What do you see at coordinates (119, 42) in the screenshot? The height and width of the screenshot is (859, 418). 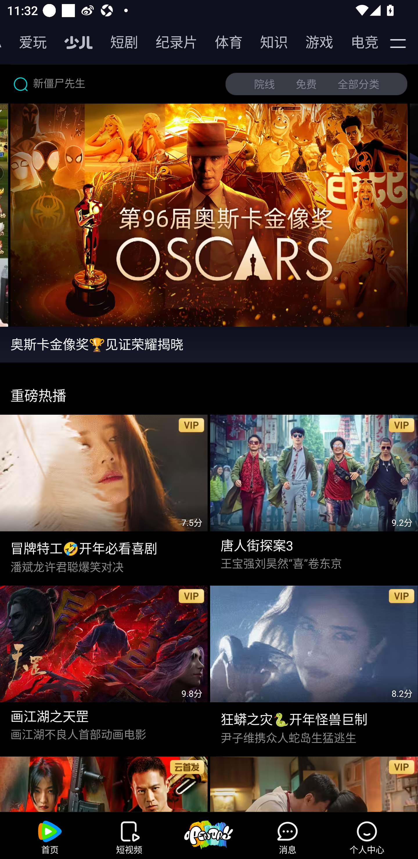 I see `短剧` at bounding box center [119, 42].